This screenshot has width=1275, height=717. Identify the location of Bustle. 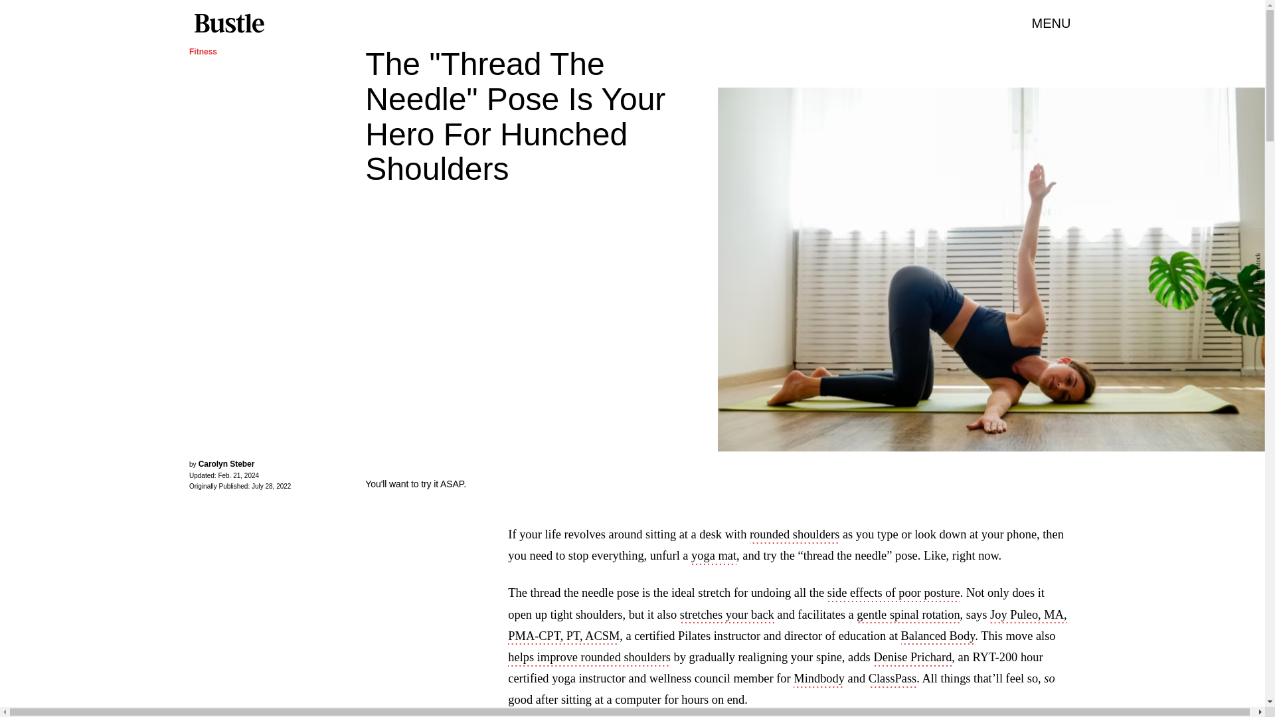
(228, 23).